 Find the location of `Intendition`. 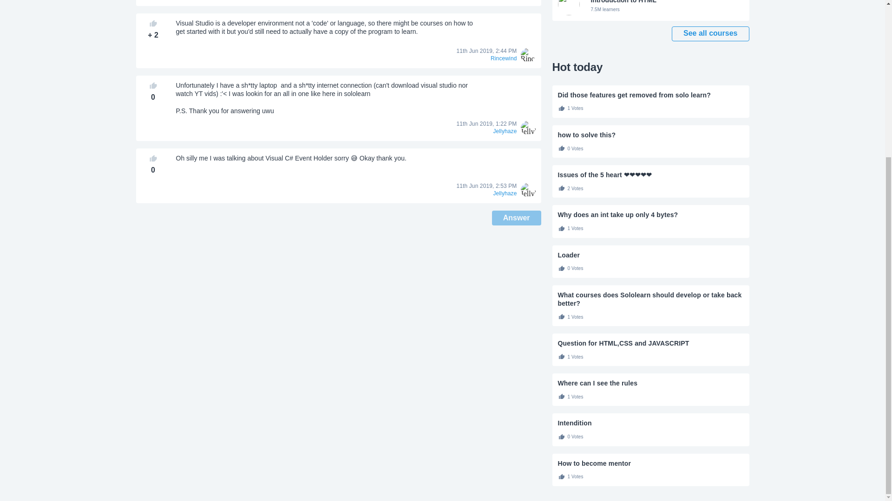

Intendition is located at coordinates (650, 423).